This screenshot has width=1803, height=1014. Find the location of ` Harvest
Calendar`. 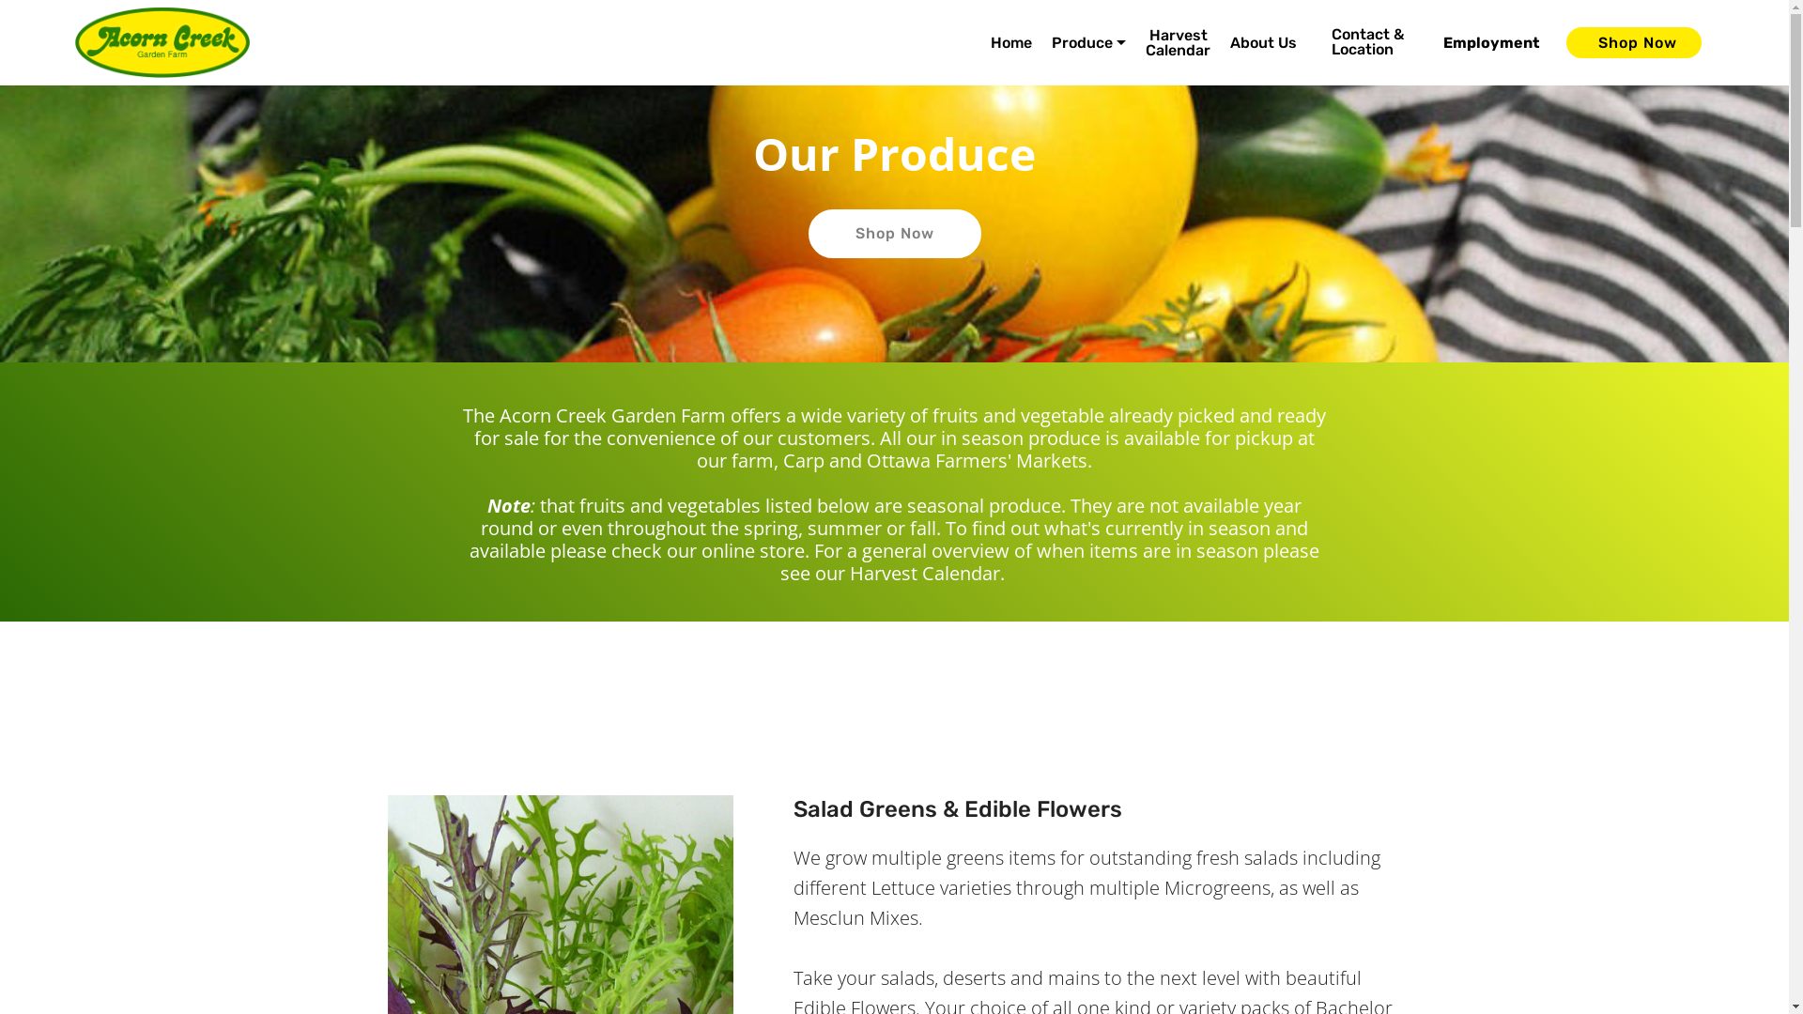

 Harvest
Calendar is located at coordinates (1178, 42).